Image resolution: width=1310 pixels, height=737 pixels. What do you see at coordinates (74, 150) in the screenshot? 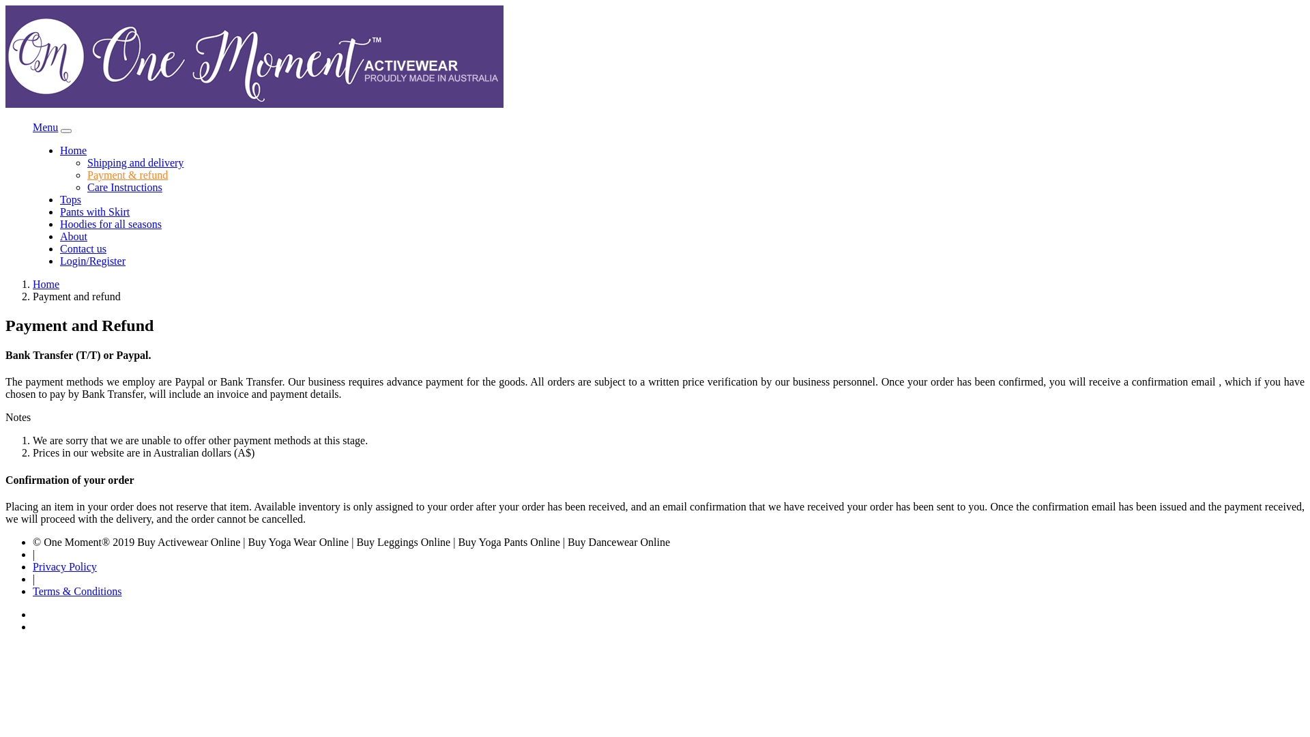
I see `Home` at bounding box center [74, 150].